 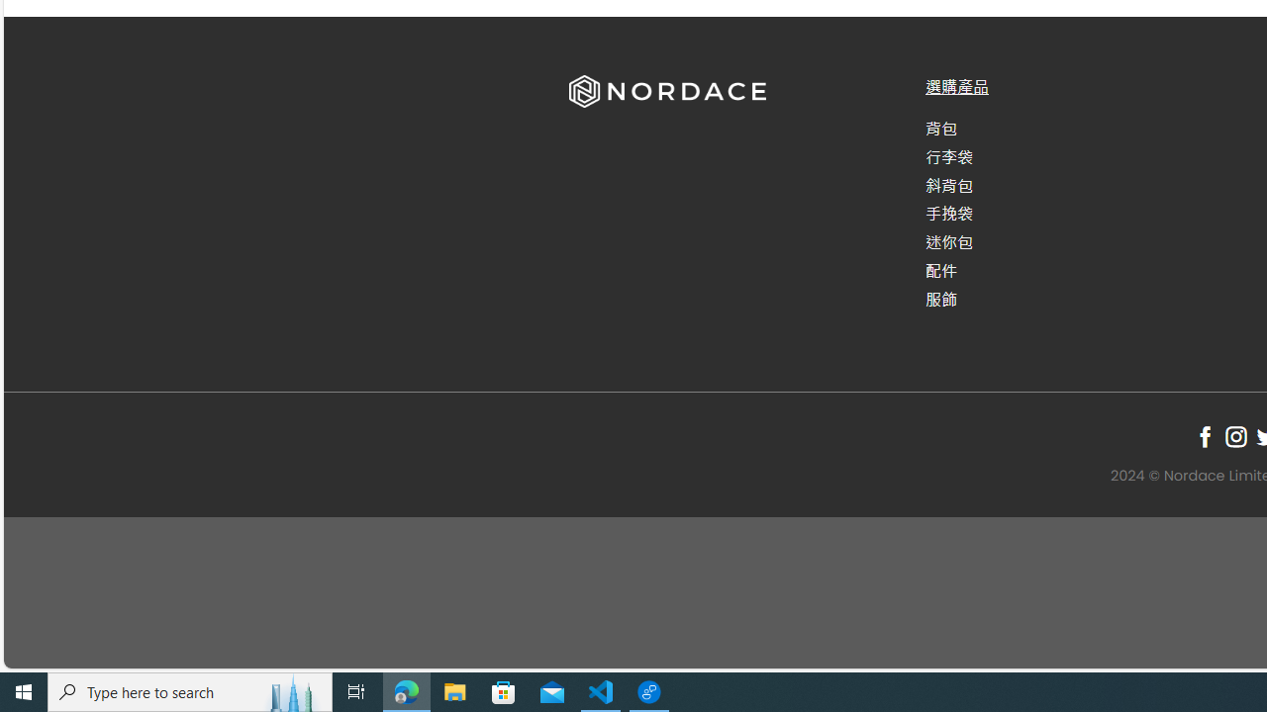 I want to click on Follow on Instagram, so click(x=1235, y=436).